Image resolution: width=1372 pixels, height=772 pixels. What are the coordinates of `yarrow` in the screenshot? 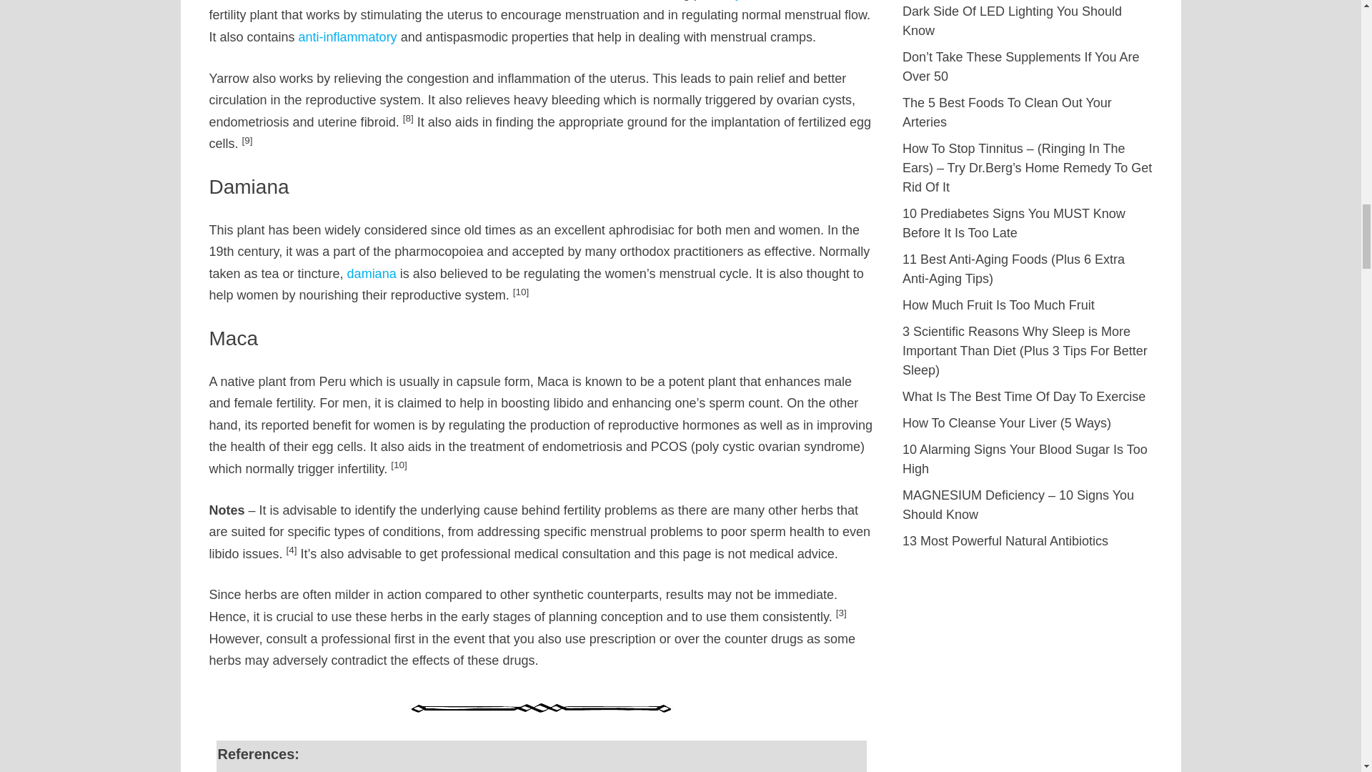 It's located at (755, 0).